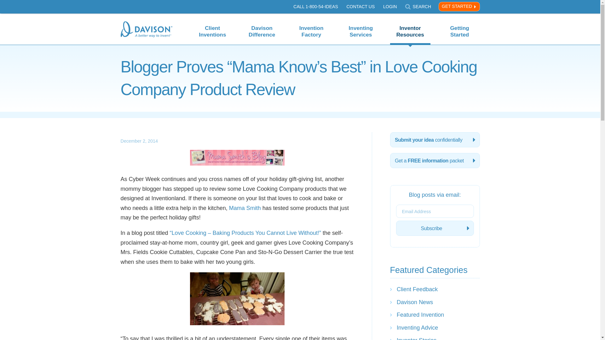 The image size is (605, 340). I want to click on Client Inventions, so click(212, 27).